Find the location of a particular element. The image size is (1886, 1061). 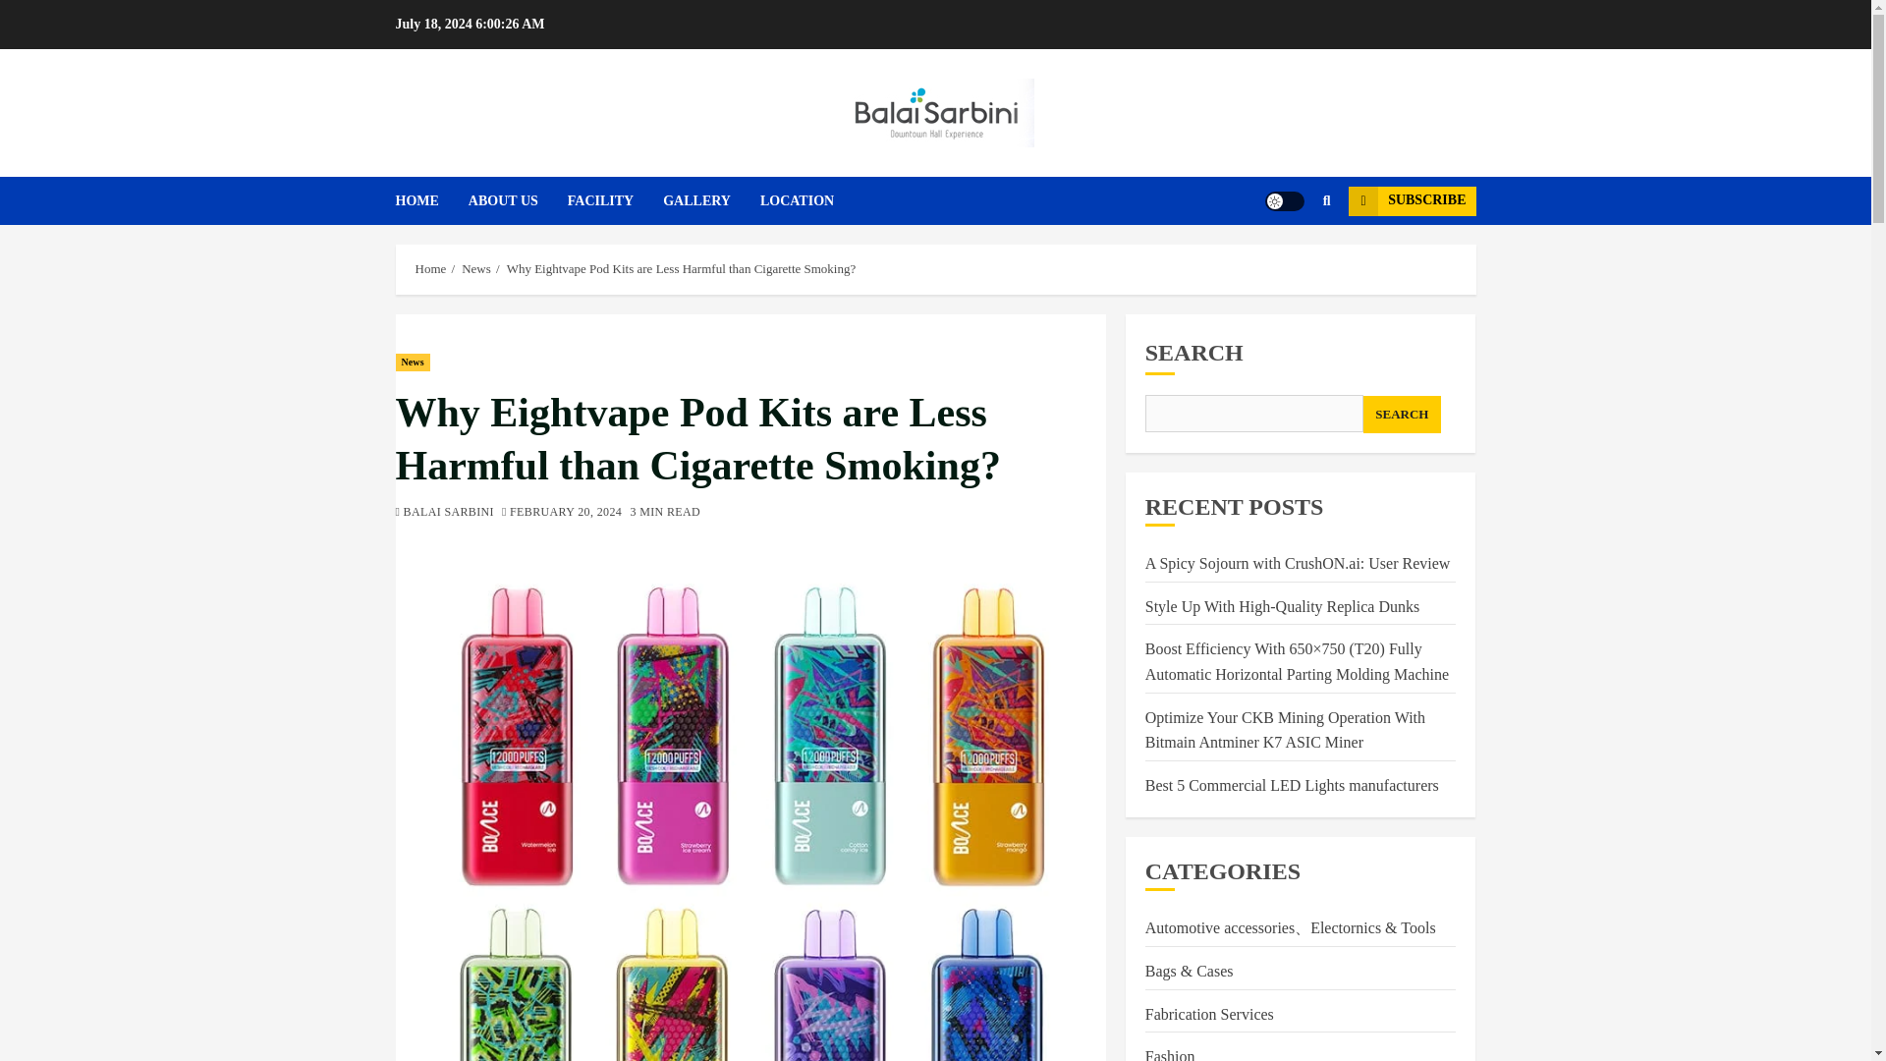

ABOUT US is located at coordinates (517, 200).